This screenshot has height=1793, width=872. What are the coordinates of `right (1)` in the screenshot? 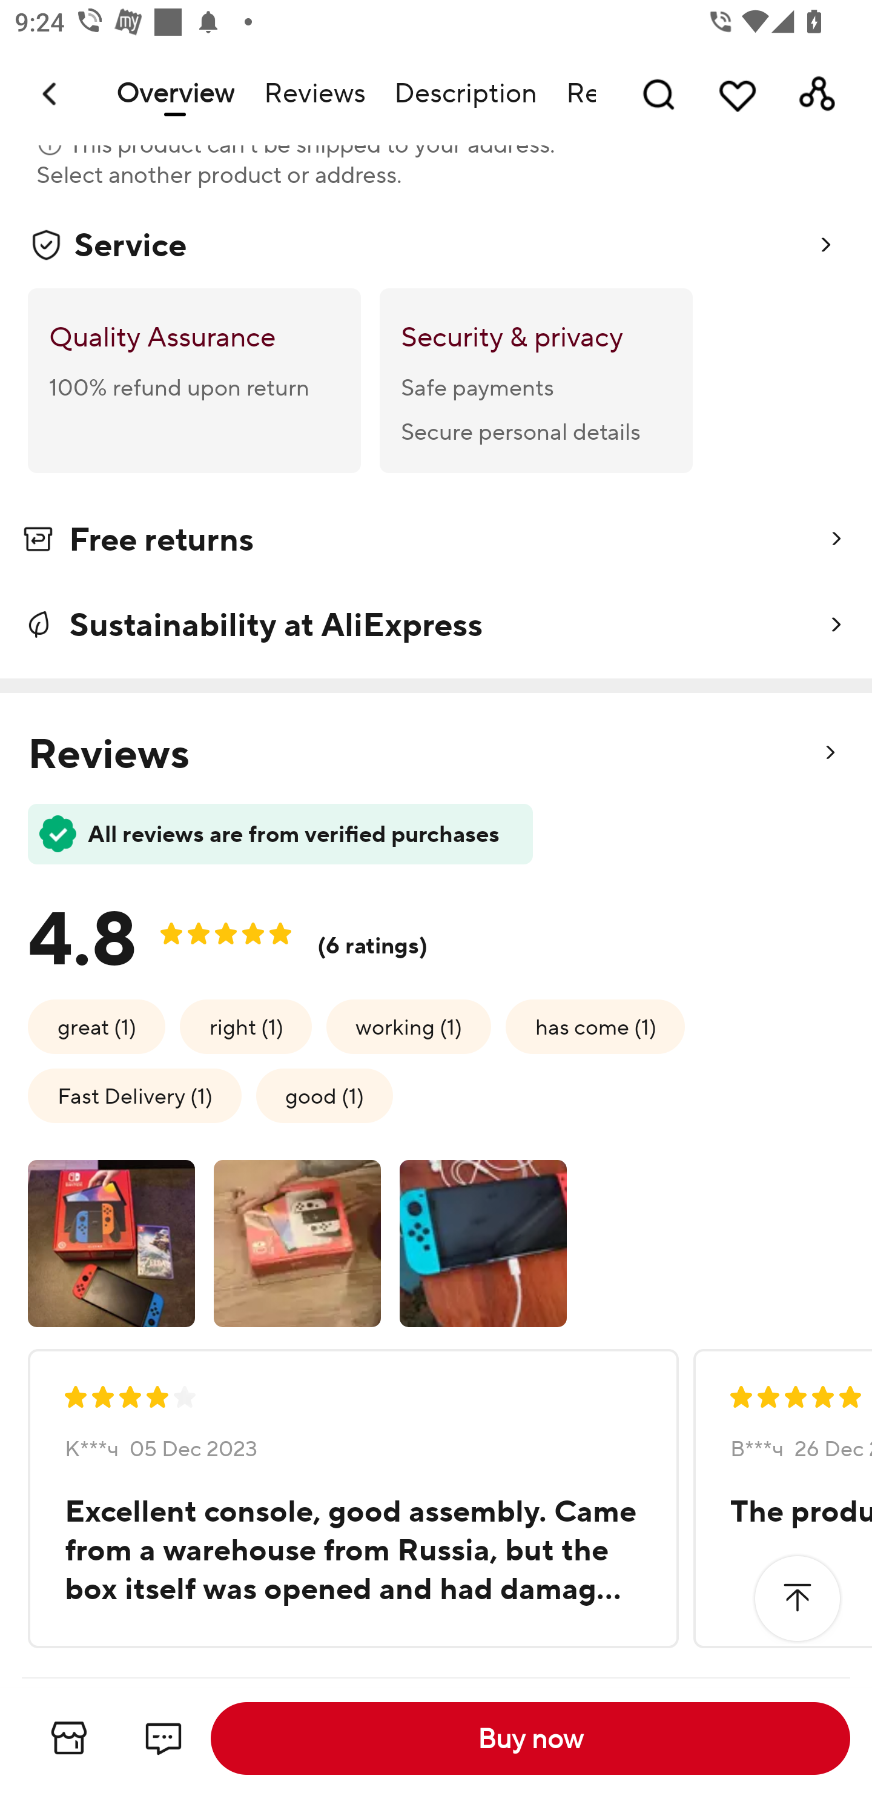 It's located at (246, 1026).